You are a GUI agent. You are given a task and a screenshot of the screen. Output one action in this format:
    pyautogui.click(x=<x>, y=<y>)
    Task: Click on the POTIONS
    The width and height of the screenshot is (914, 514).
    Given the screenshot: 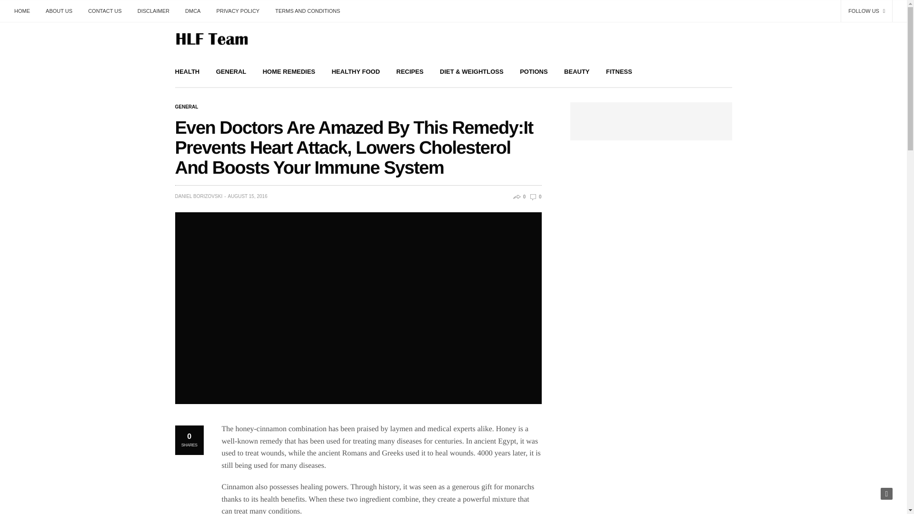 What is the action you would take?
    pyautogui.click(x=534, y=71)
    